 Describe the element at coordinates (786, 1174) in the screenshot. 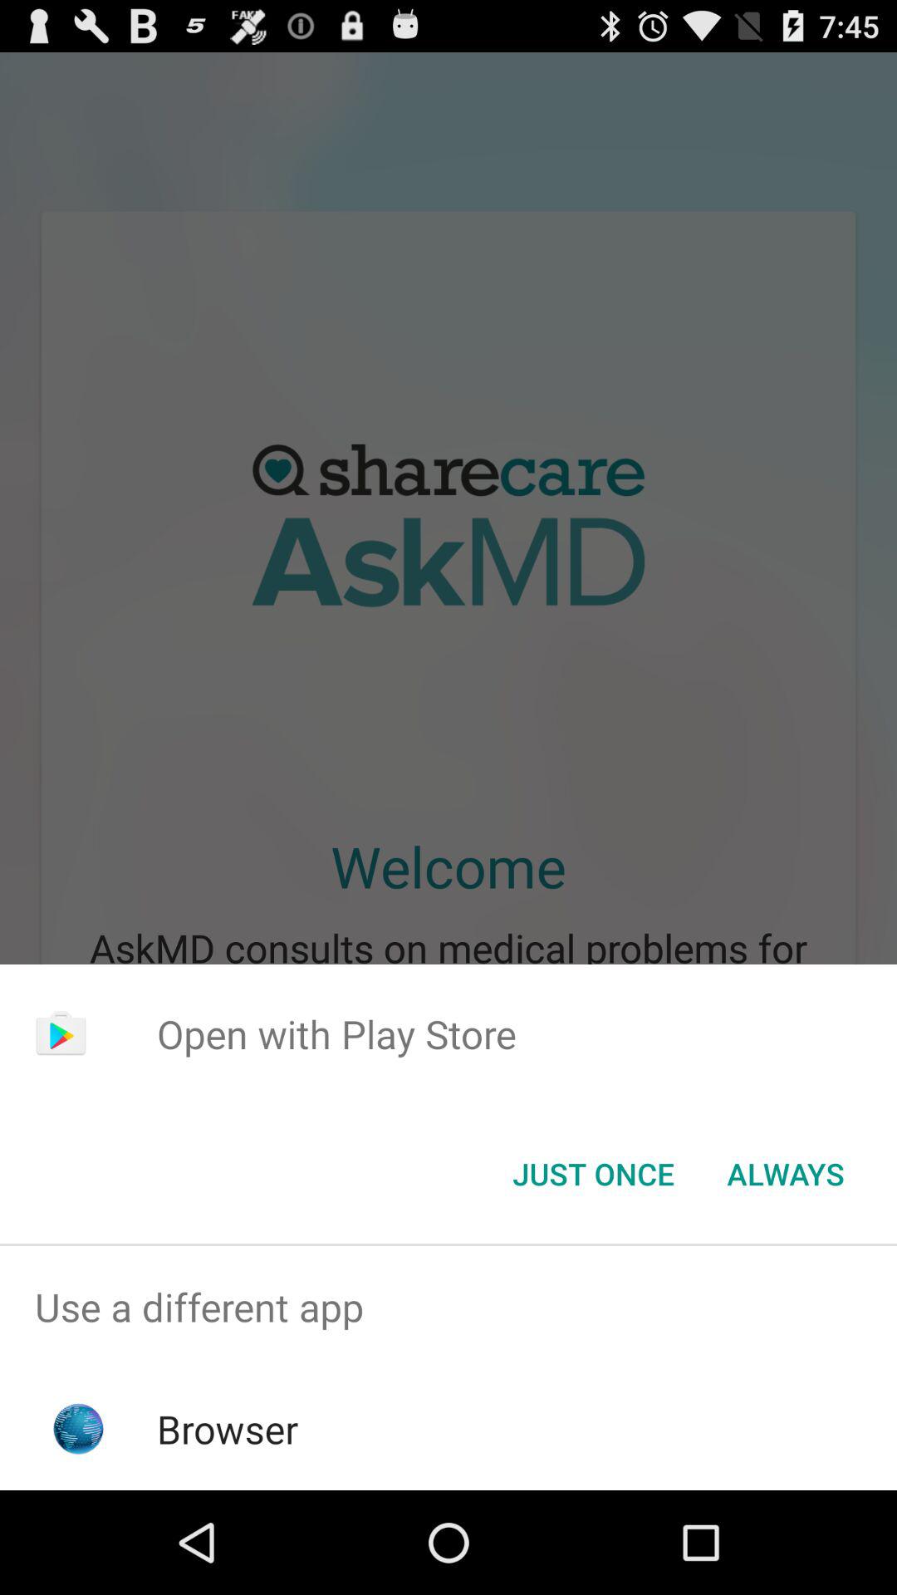

I see `tap button to the right of the just once item` at that location.